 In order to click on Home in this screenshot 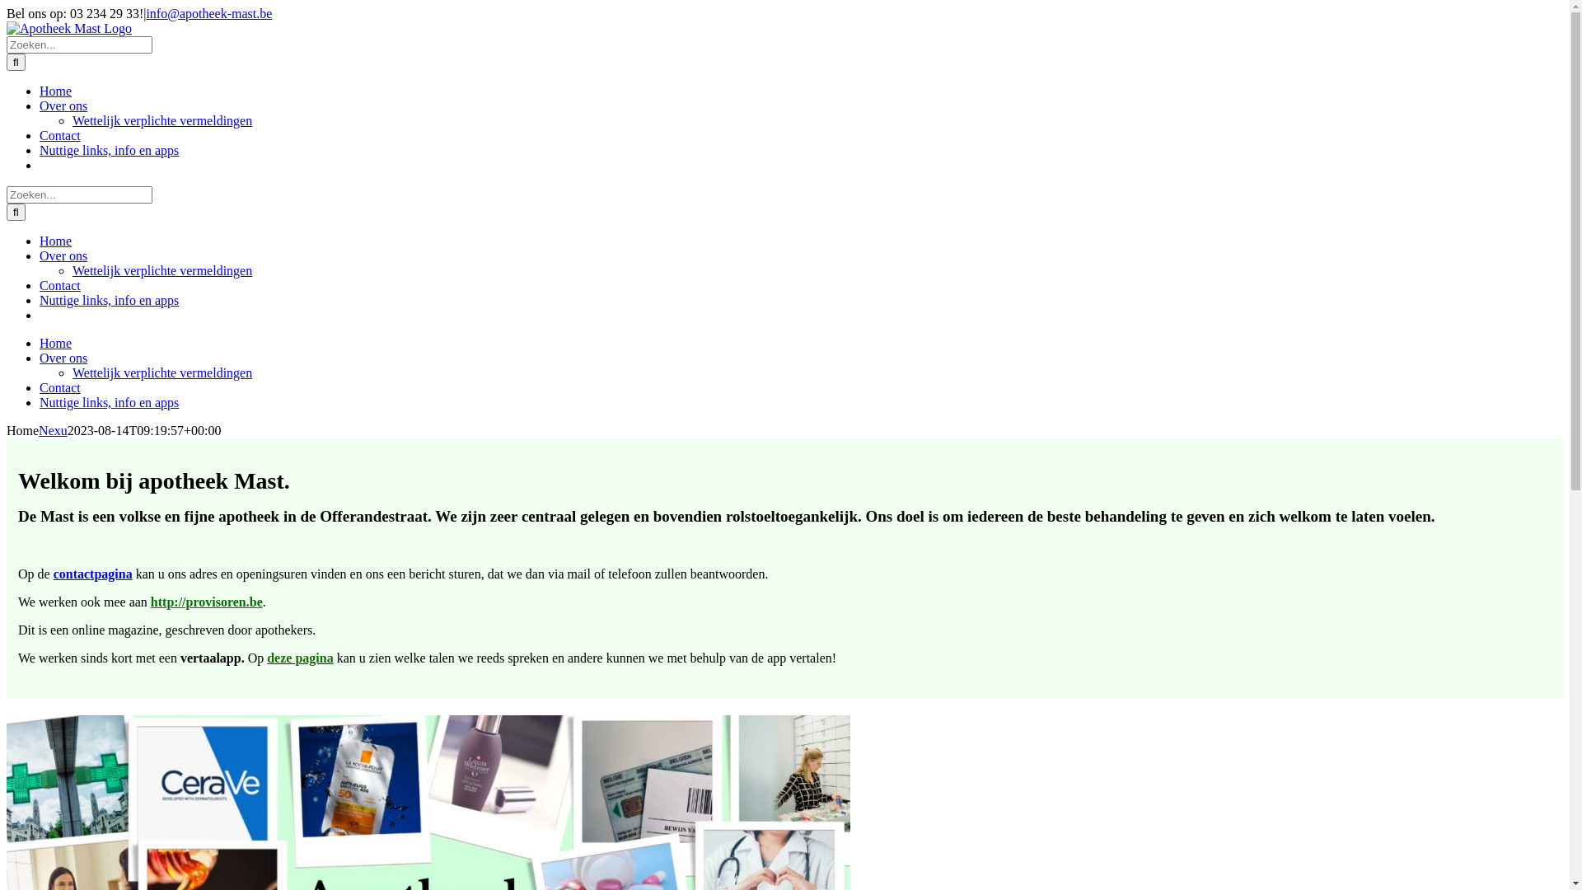, I will do `click(56, 241)`.